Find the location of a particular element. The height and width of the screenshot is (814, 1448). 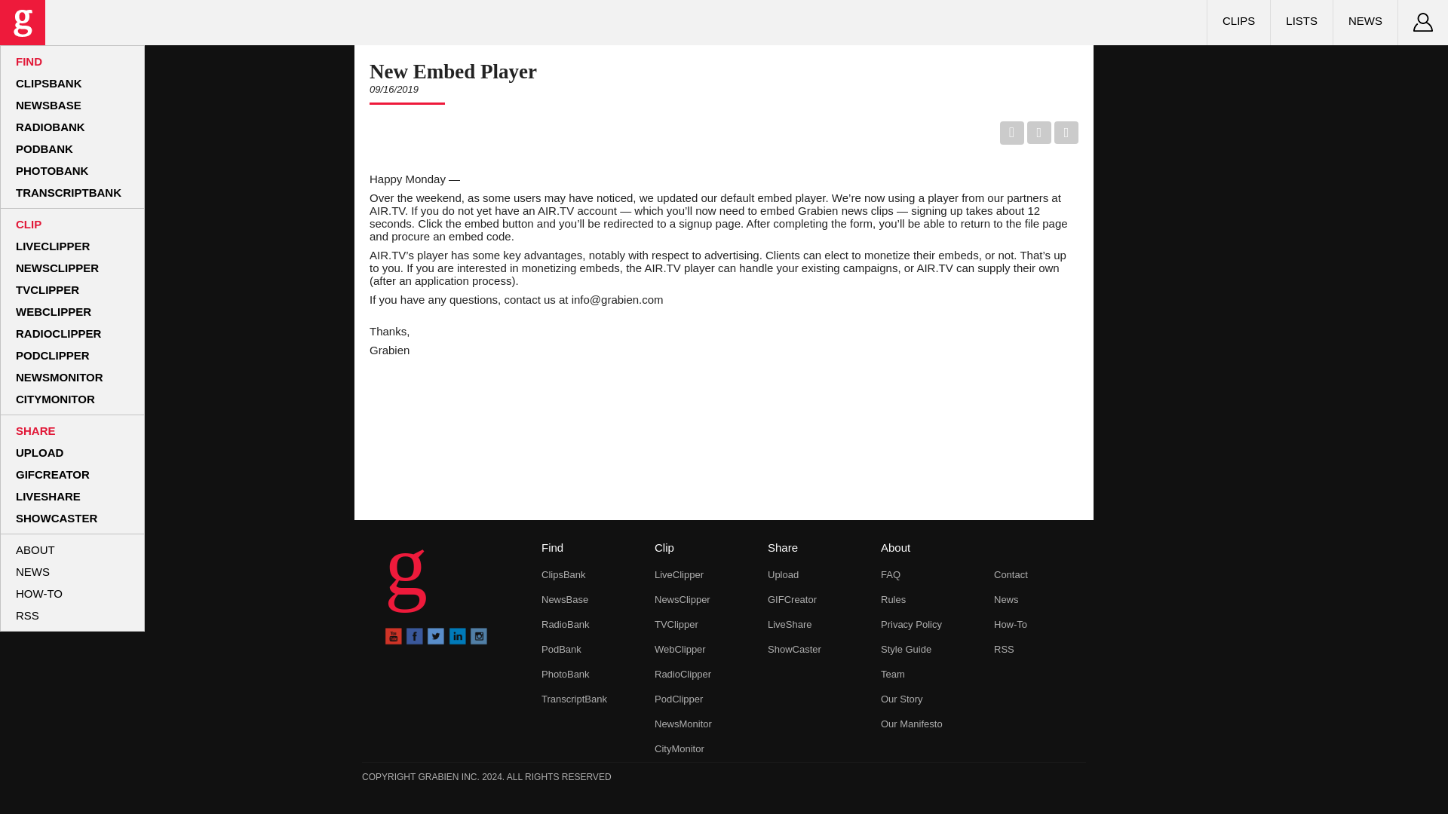

NEWSCLIPPER is located at coordinates (57, 267).